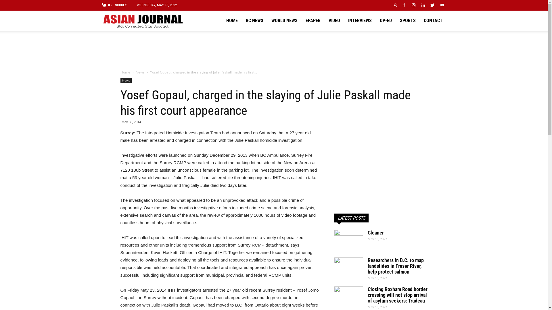 Image resolution: width=552 pixels, height=310 pixels. What do you see at coordinates (125, 72) in the screenshot?
I see `Home` at bounding box center [125, 72].